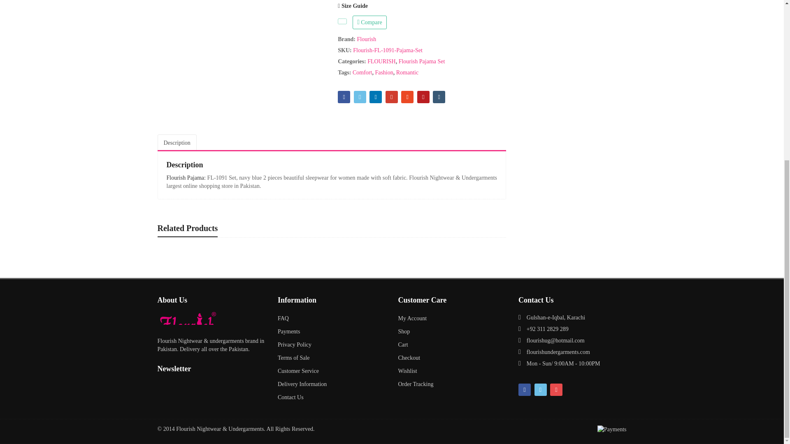 The width and height of the screenshot is (790, 444). Describe the element at coordinates (375, 97) in the screenshot. I see `Share on LinkedIn` at that location.